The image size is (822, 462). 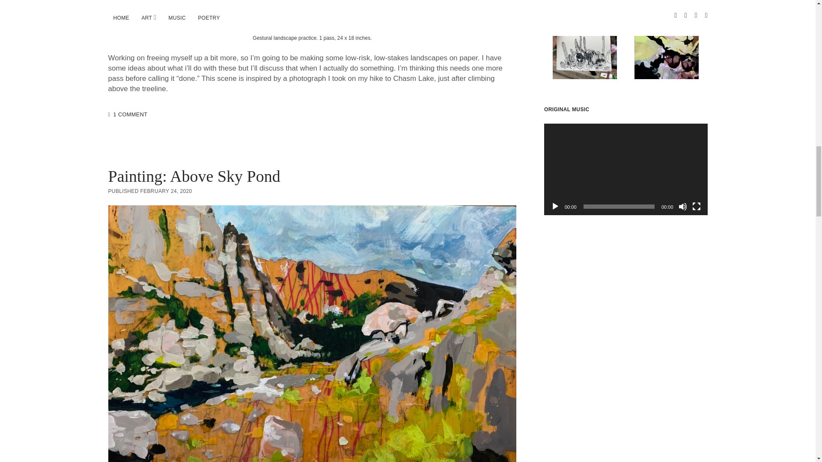 What do you see at coordinates (194, 176) in the screenshot?
I see `Painting: Above Sky Pond` at bounding box center [194, 176].